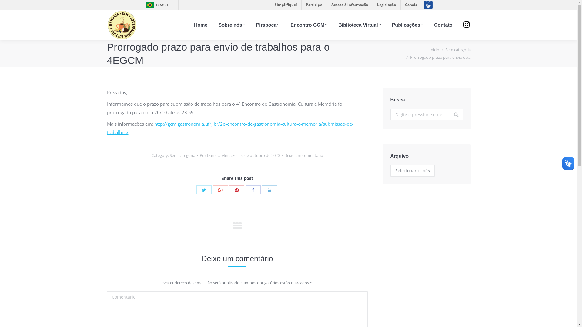 Image resolution: width=582 pixels, height=327 pixels. I want to click on Share with Facebook, so click(253, 190).